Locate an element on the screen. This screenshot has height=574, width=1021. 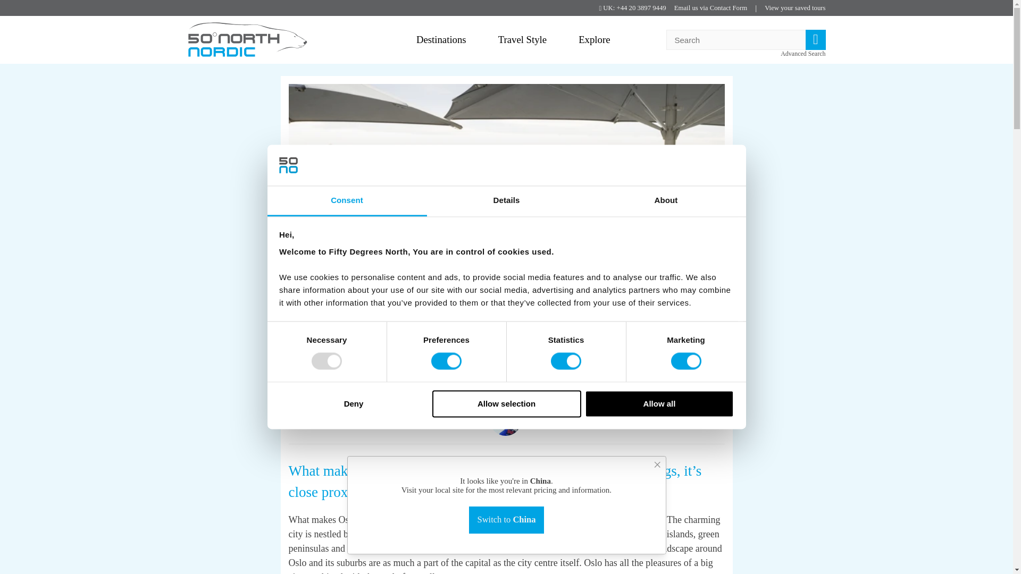
Deny is located at coordinates (353, 404).